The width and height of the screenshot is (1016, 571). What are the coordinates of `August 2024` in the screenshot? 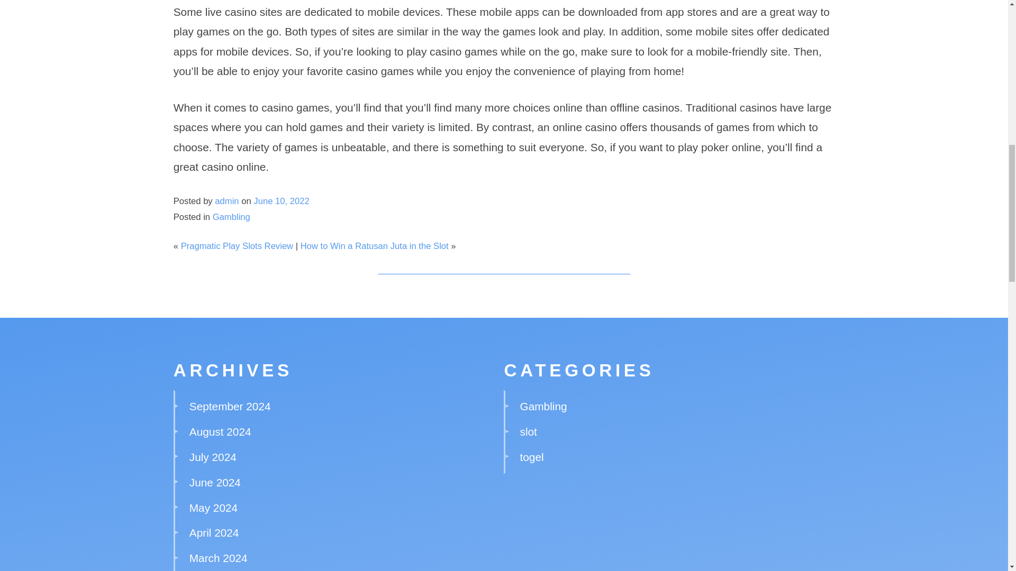 It's located at (220, 431).